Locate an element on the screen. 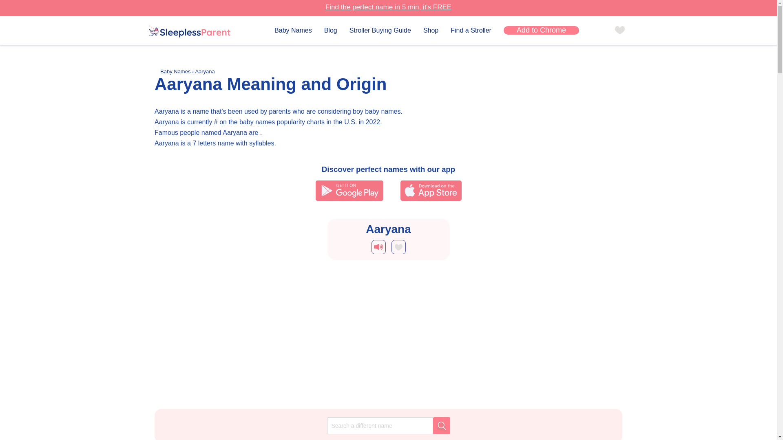 The height and width of the screenshot is (440, 783). SleeplessParent ios app is located at coordinates (431, 190).